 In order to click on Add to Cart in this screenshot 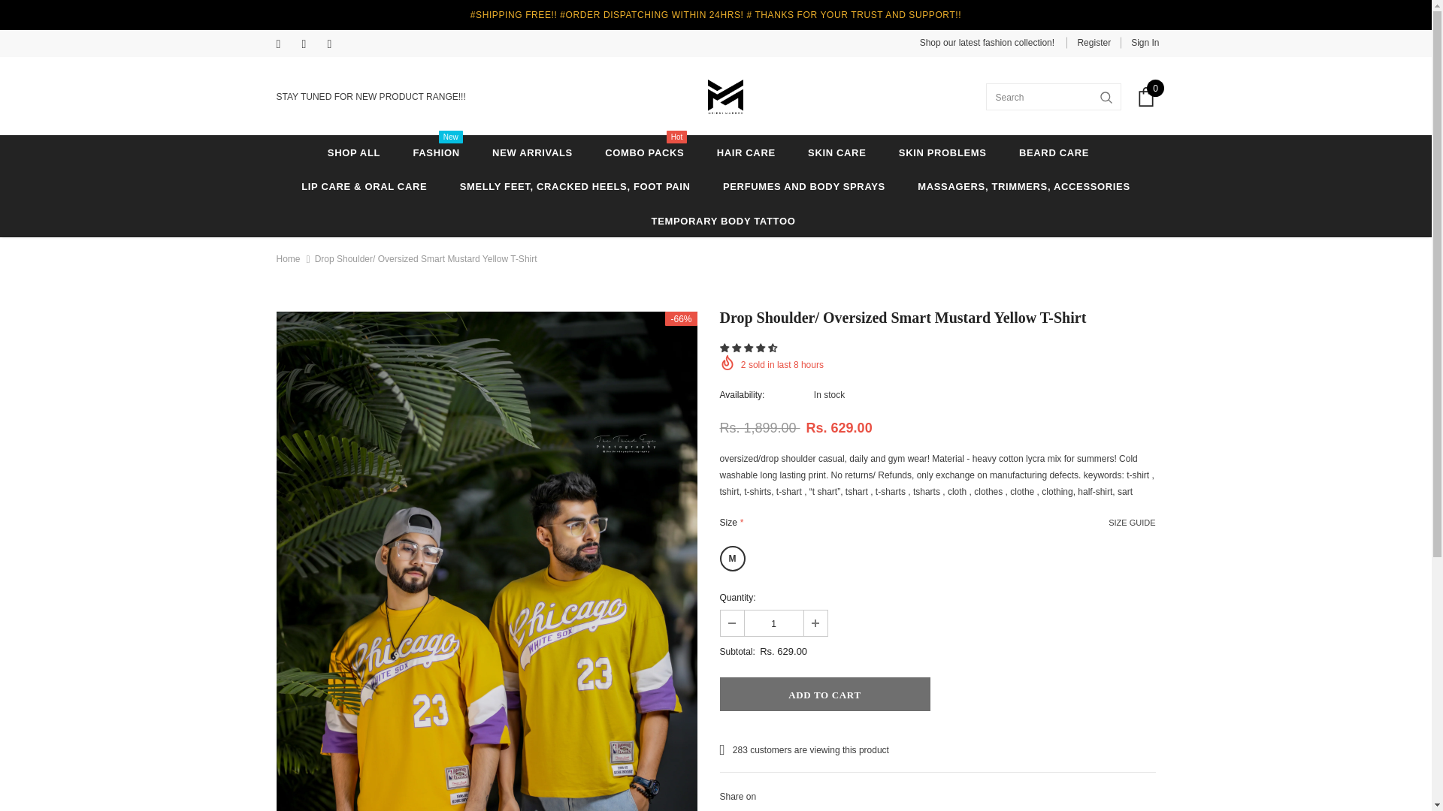, I will do `click(825, 694)`.